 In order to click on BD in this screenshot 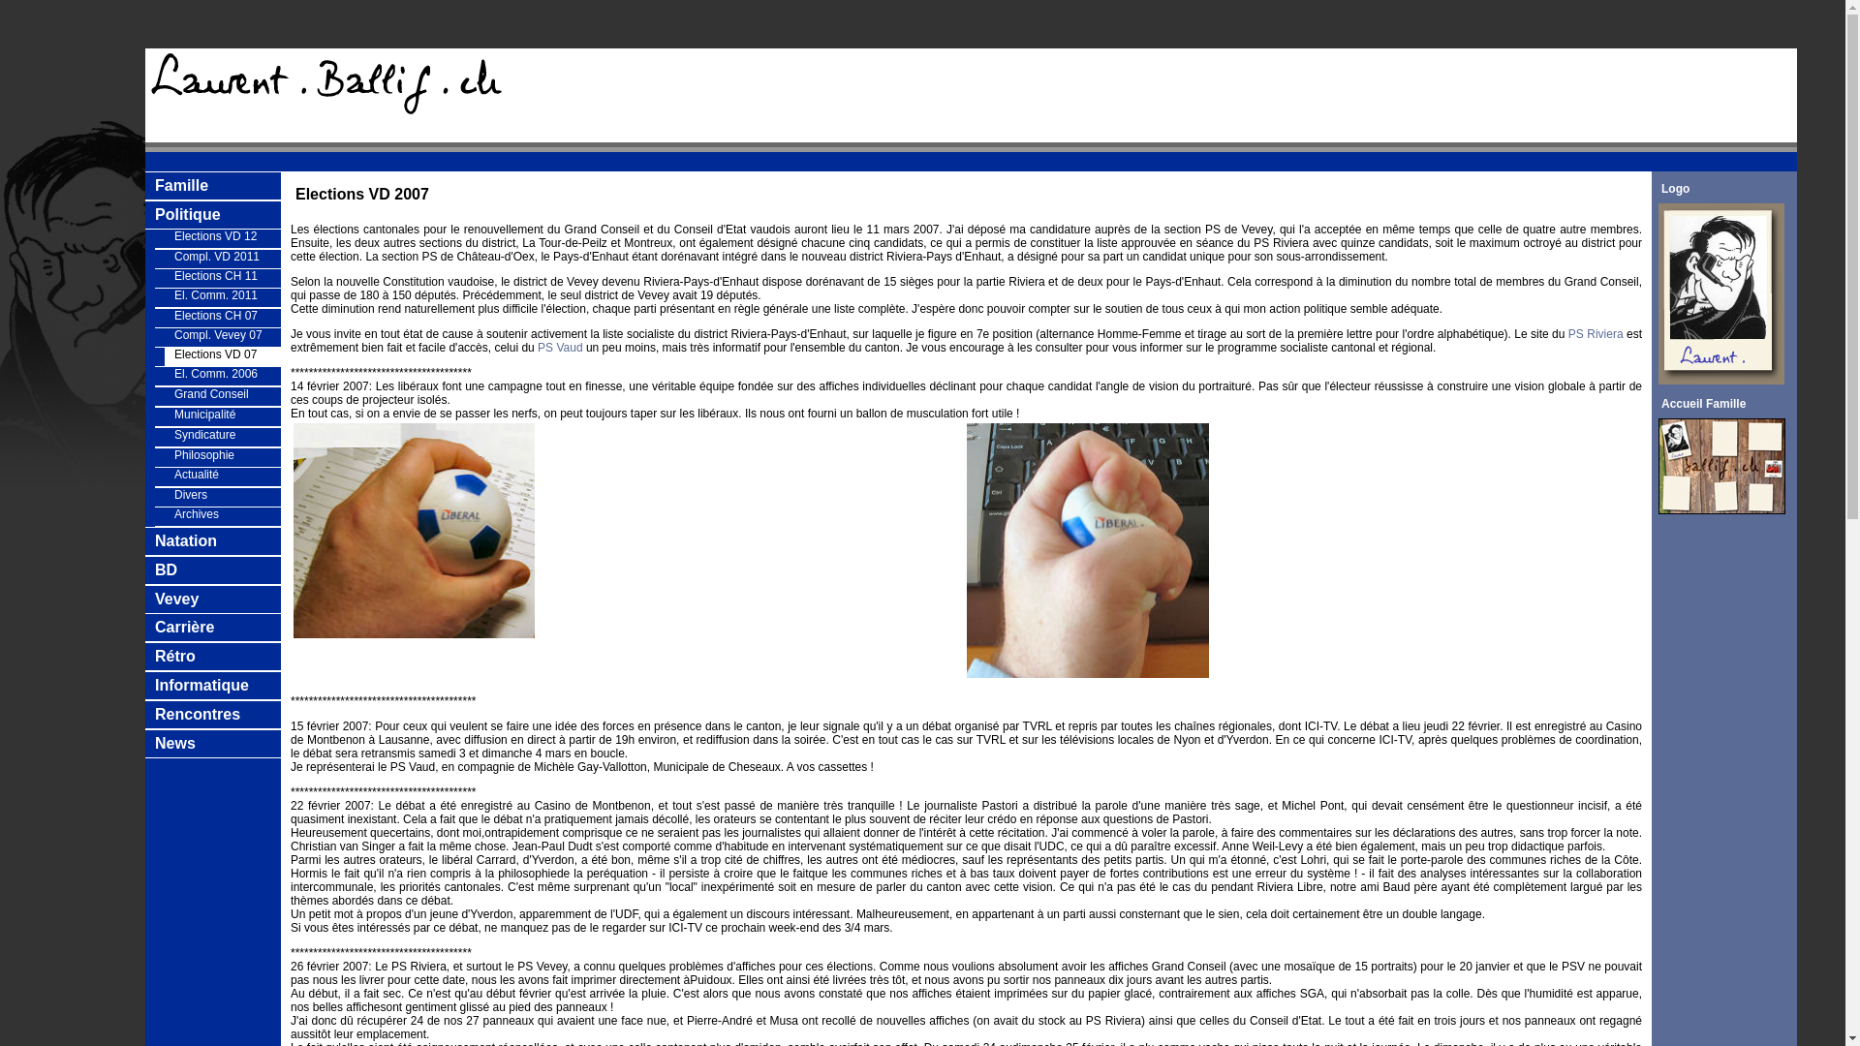, I will do `click(218, 570)`.